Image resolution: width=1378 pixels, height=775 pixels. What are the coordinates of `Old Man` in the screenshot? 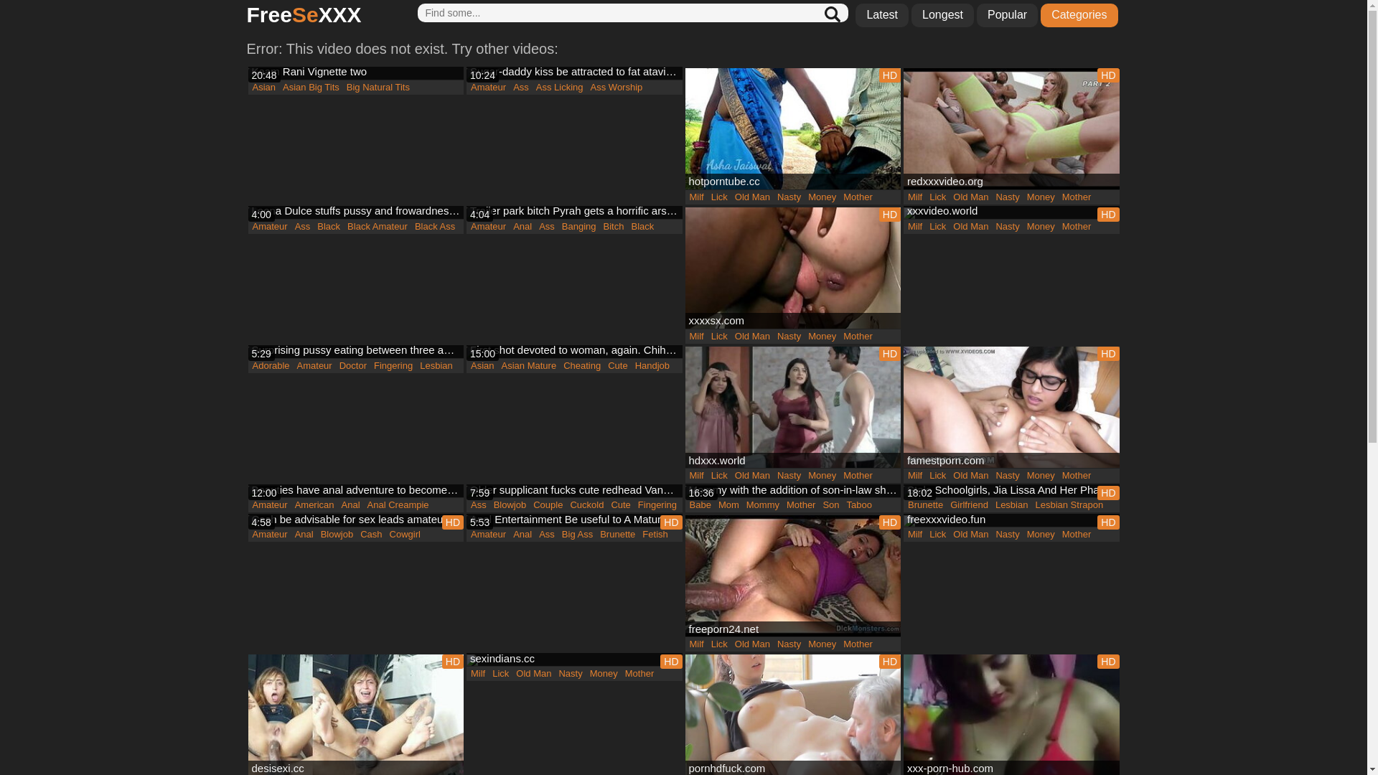 It's located at (970, 197).